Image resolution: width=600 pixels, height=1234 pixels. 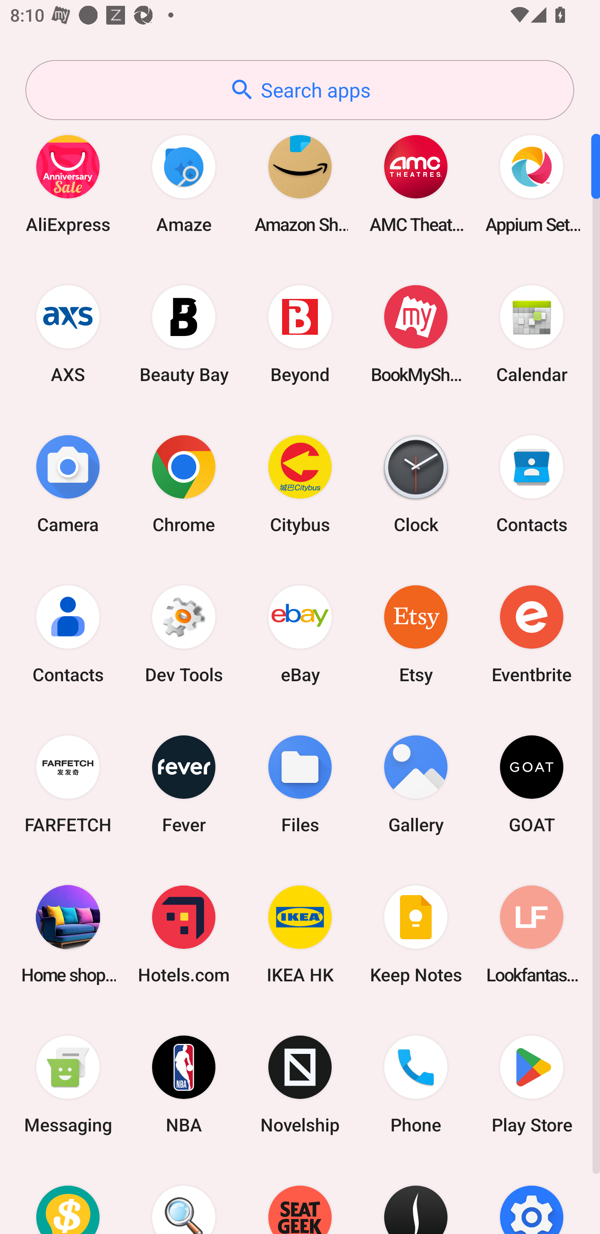 What do you see at coordinates (416, 334) in the screenshot?
I see `BookMyShow` at bounding box center [416, 334].